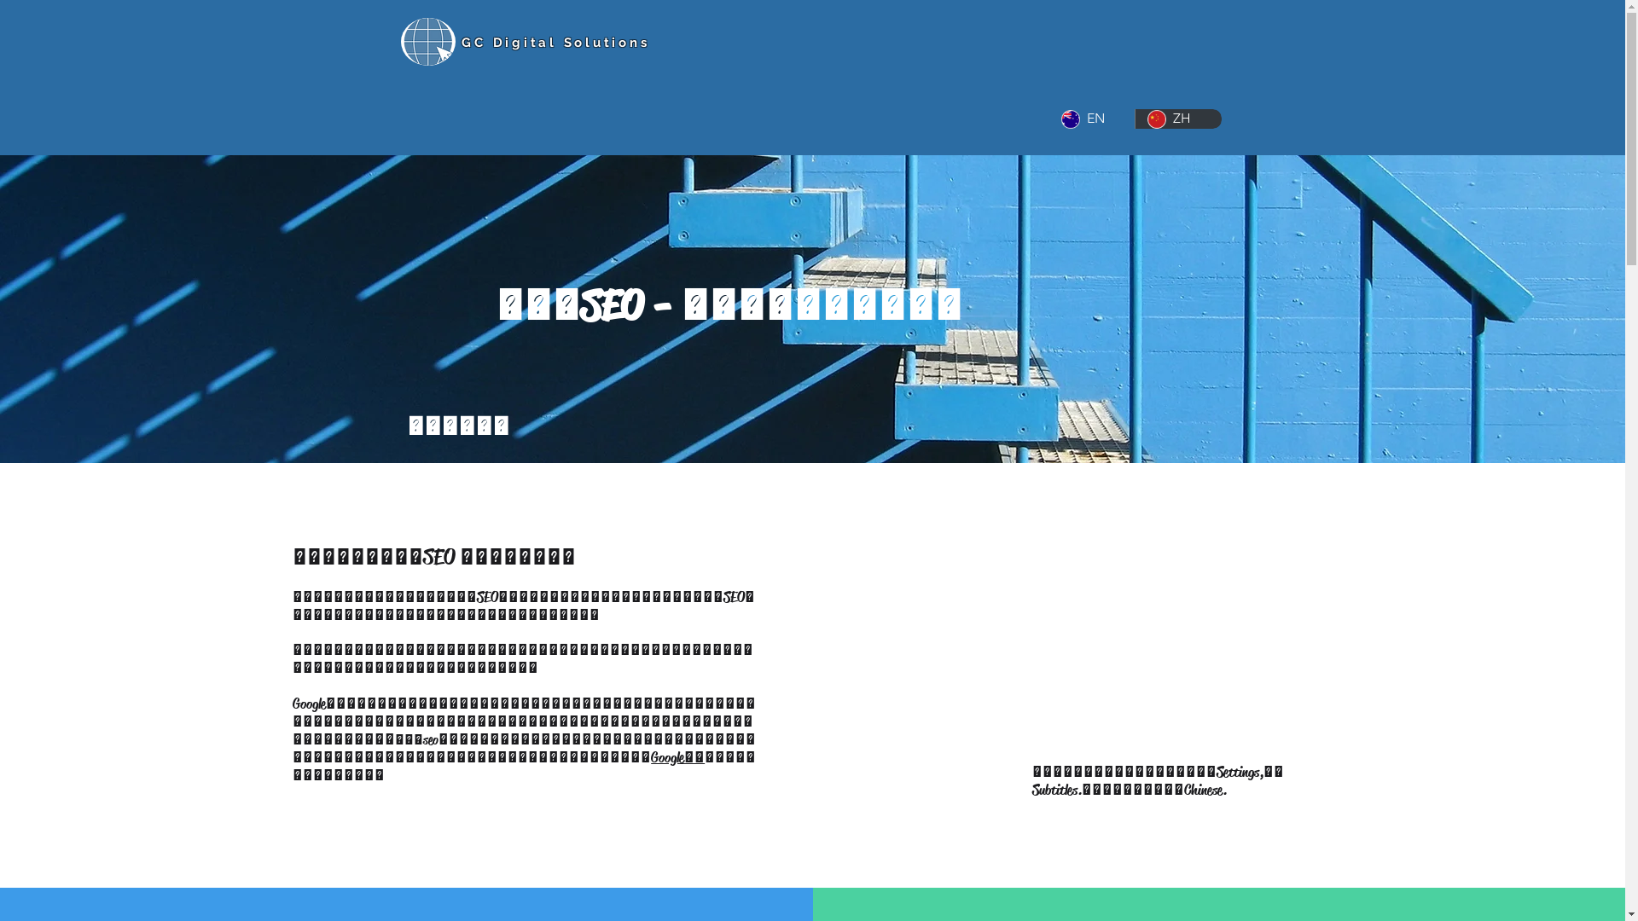 This screenshot has height=921, width=1638. I want to click on  GC Digital Solutions, so click(553, 43).